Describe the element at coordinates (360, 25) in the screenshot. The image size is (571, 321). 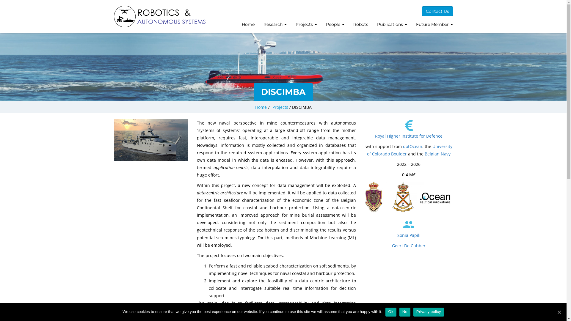
I see `Robots` at that location.